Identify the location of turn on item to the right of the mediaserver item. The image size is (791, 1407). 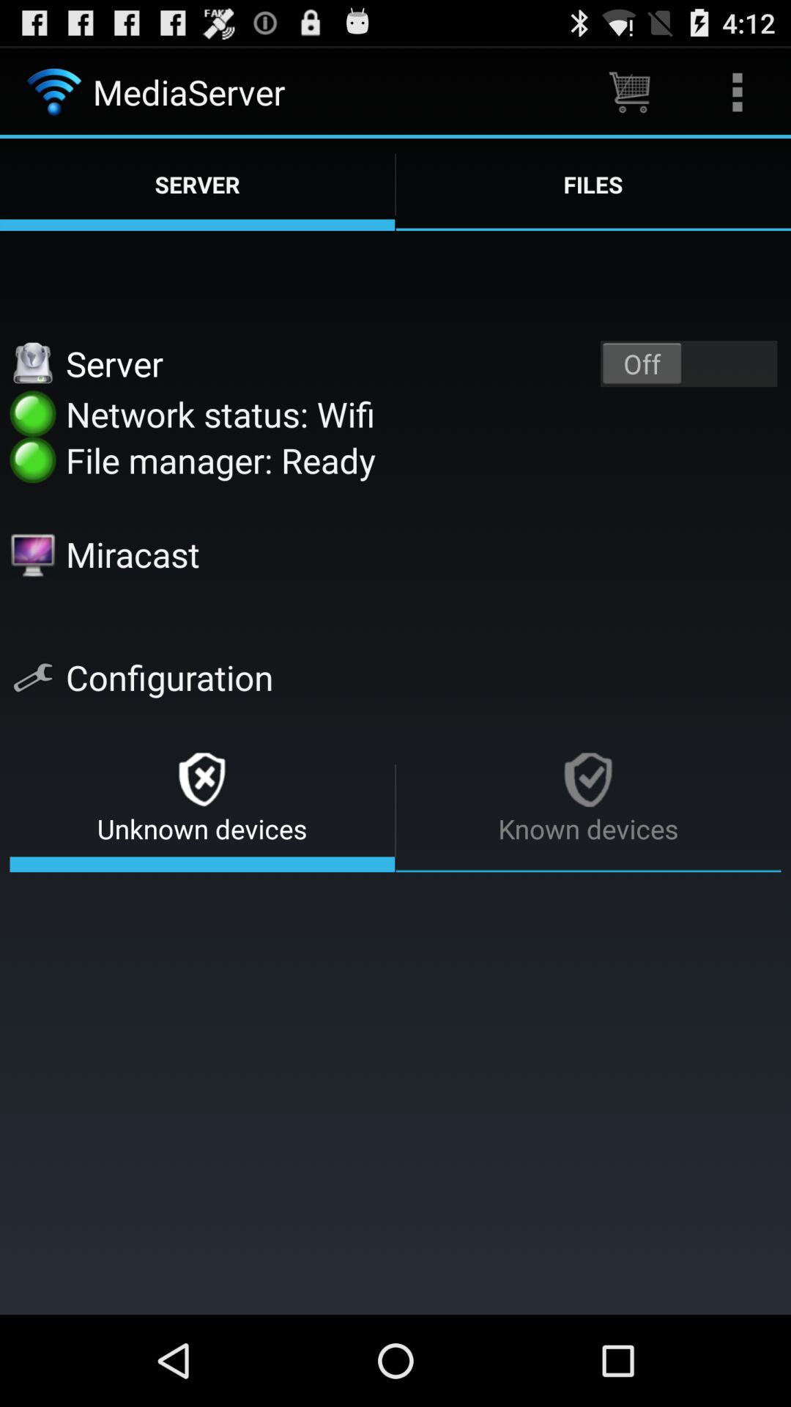
(629, 92).